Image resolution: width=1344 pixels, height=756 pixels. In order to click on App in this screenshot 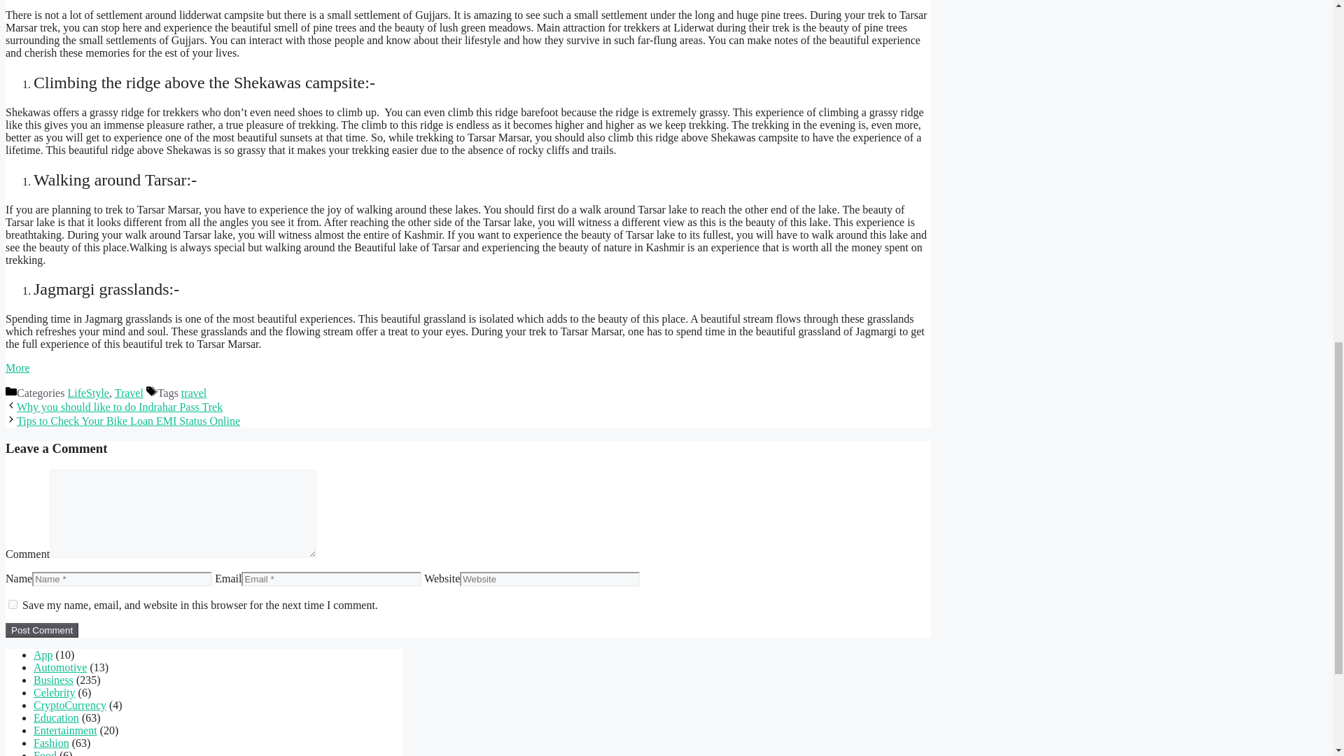, I will do `click(43, 654)`.